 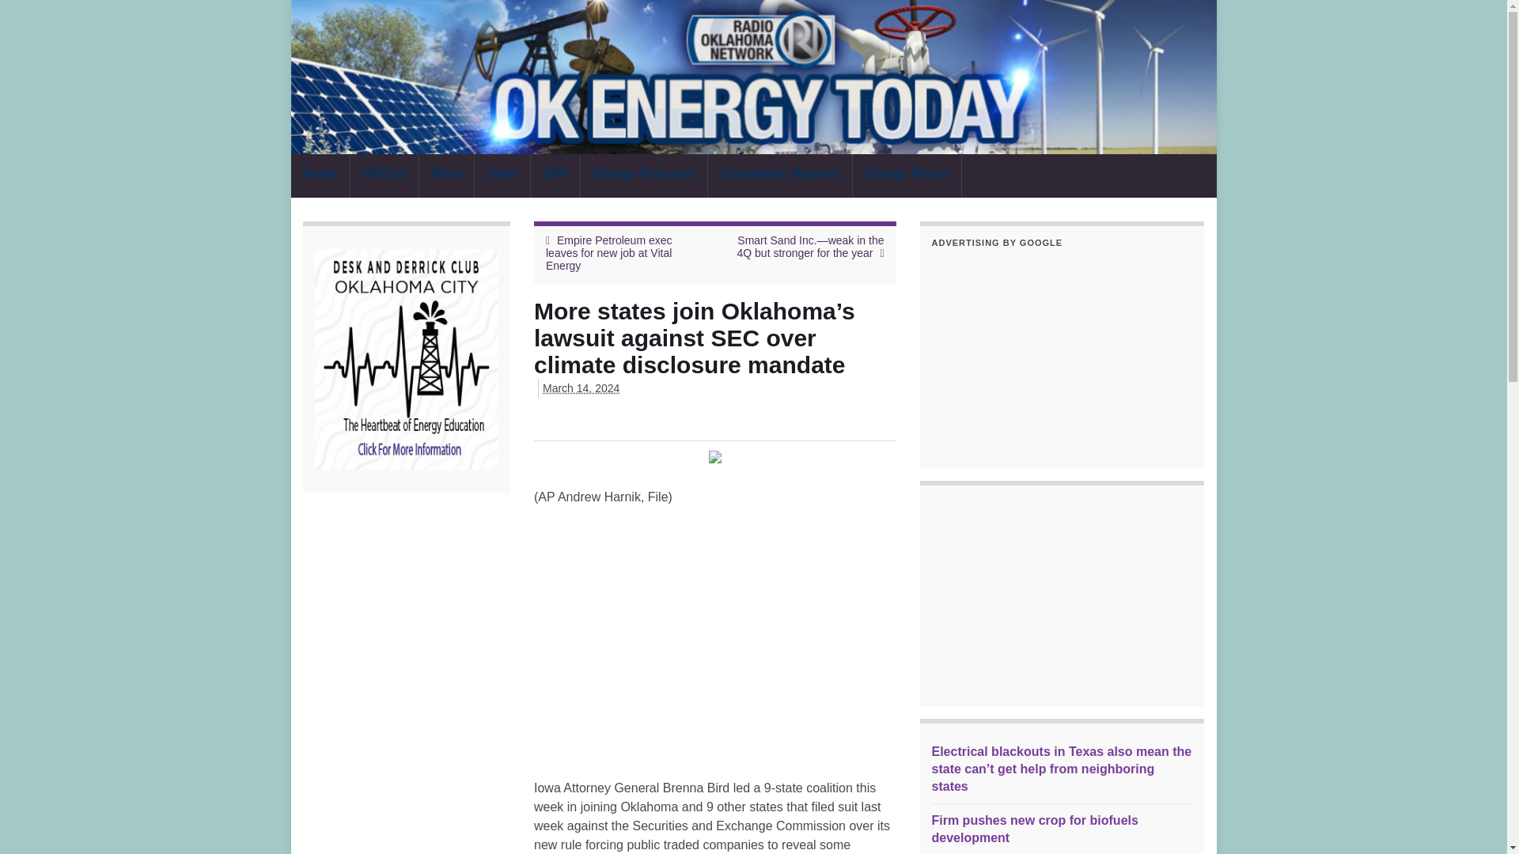 I want to click on Completion Reports, so click(x=780, y=176).